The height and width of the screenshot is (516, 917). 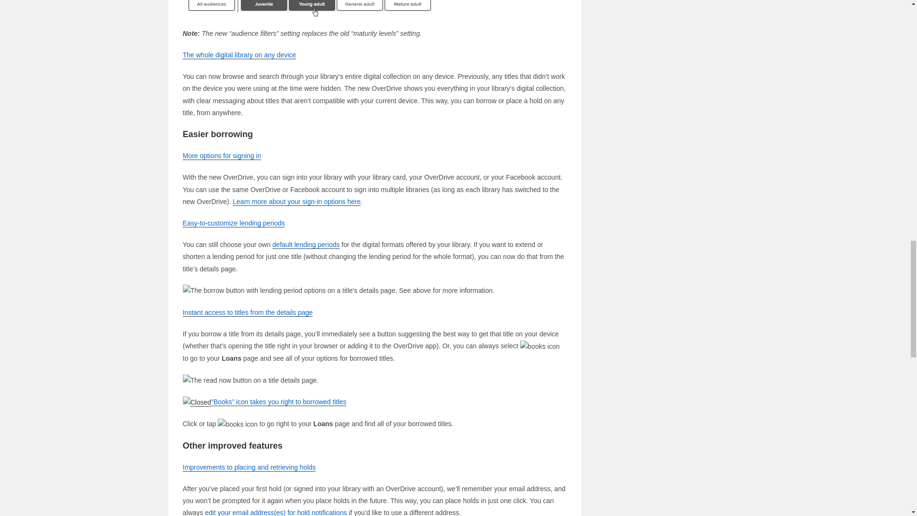 I want to click on default lending periods, so click(x=306, y=245).